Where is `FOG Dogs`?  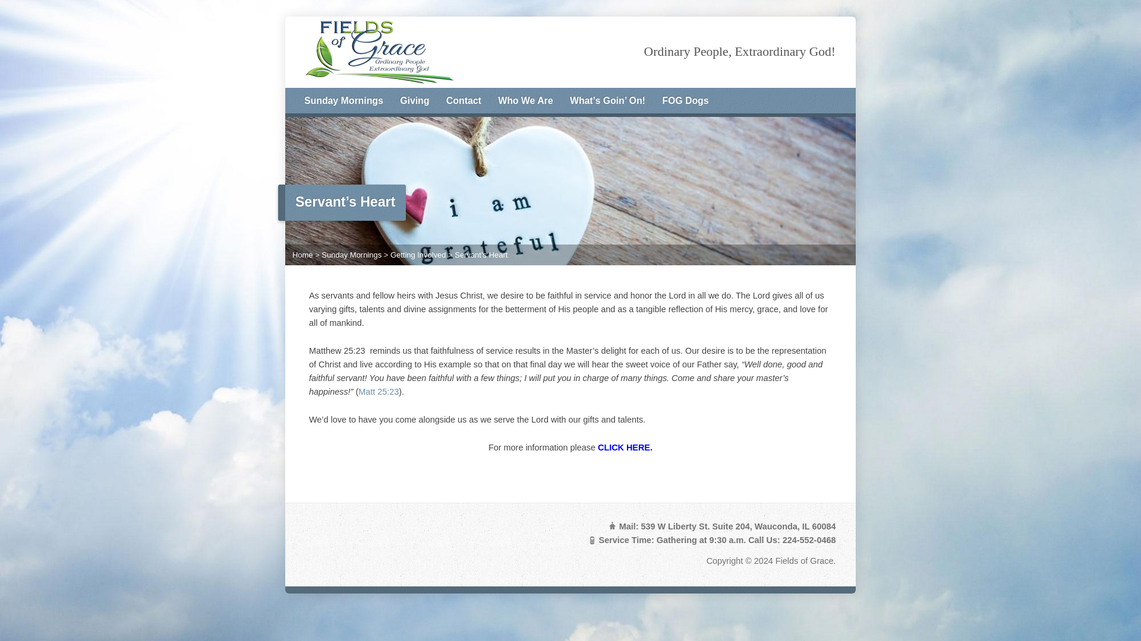
FOG Dogs is located at coordinates (685, 101).